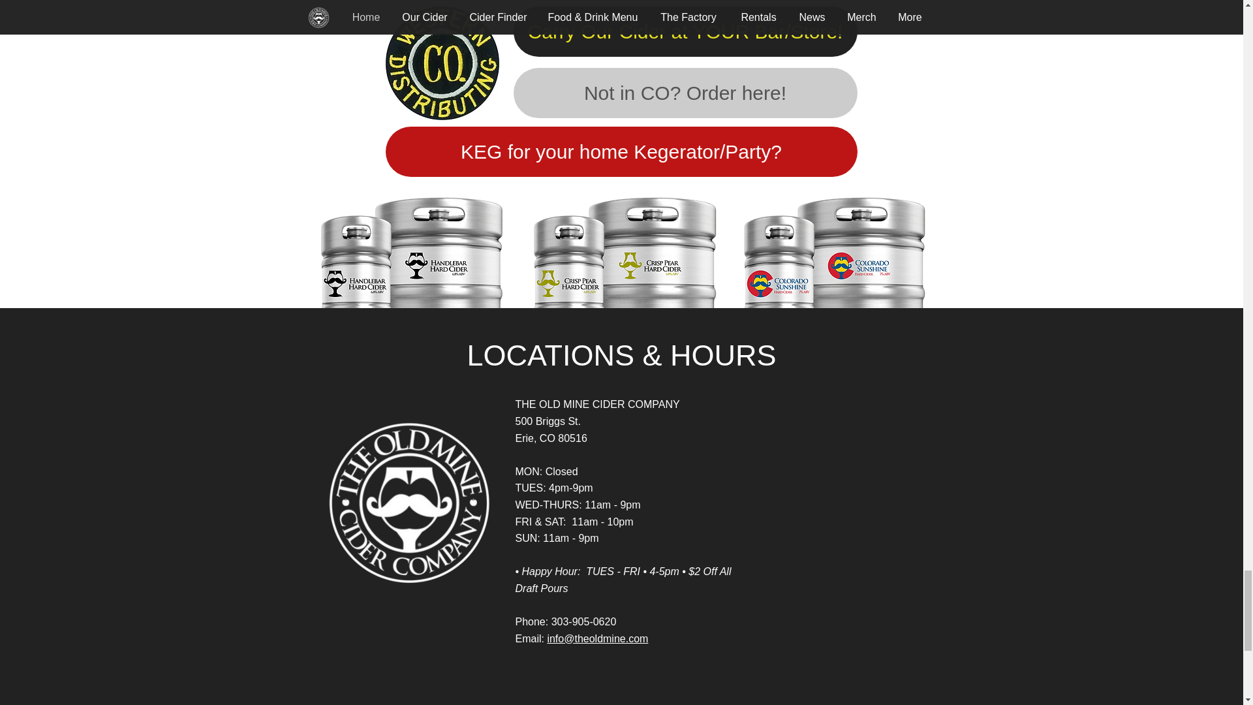 This screenshot has width=1253, height=705. Describe the element at coordinates (685, 93) in the screenshot. I see `Not in CO? Order here!` at that location.